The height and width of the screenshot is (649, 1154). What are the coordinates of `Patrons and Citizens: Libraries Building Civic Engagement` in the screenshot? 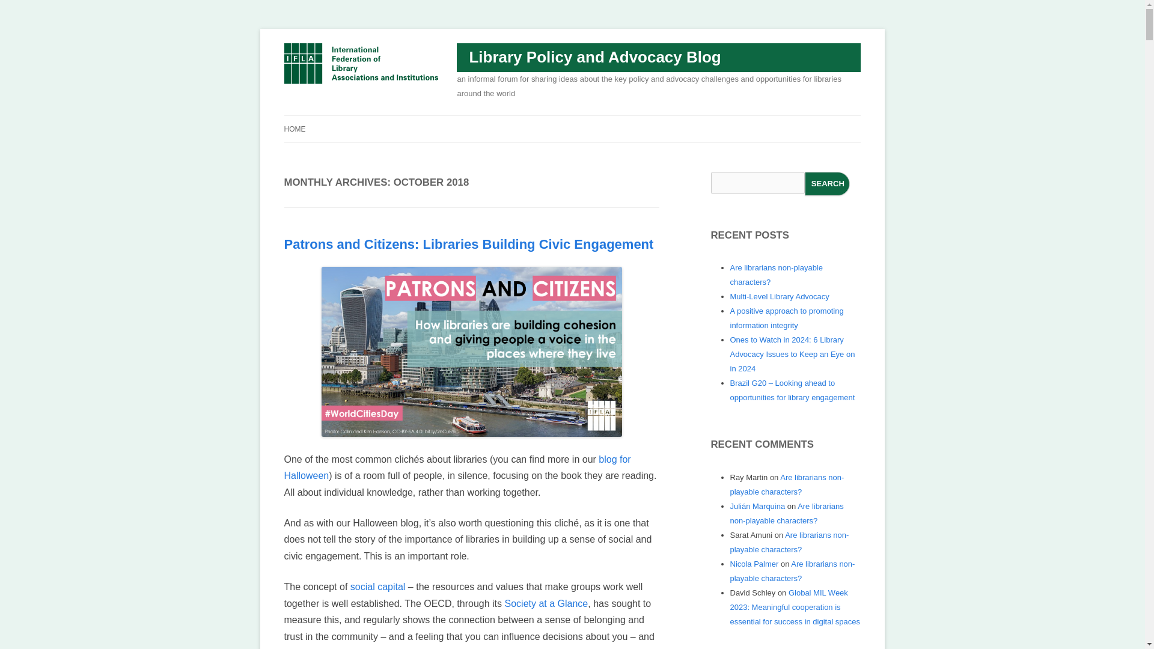 It's located at (468, 244).